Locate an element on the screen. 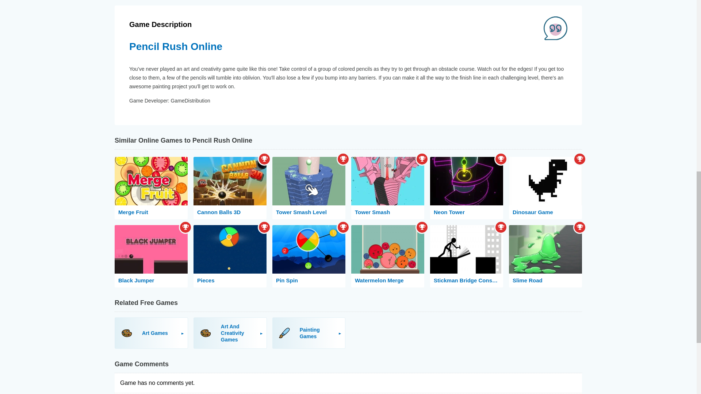 The image size is (701, 394). Black Jumper is located at coordinates (151, 256).